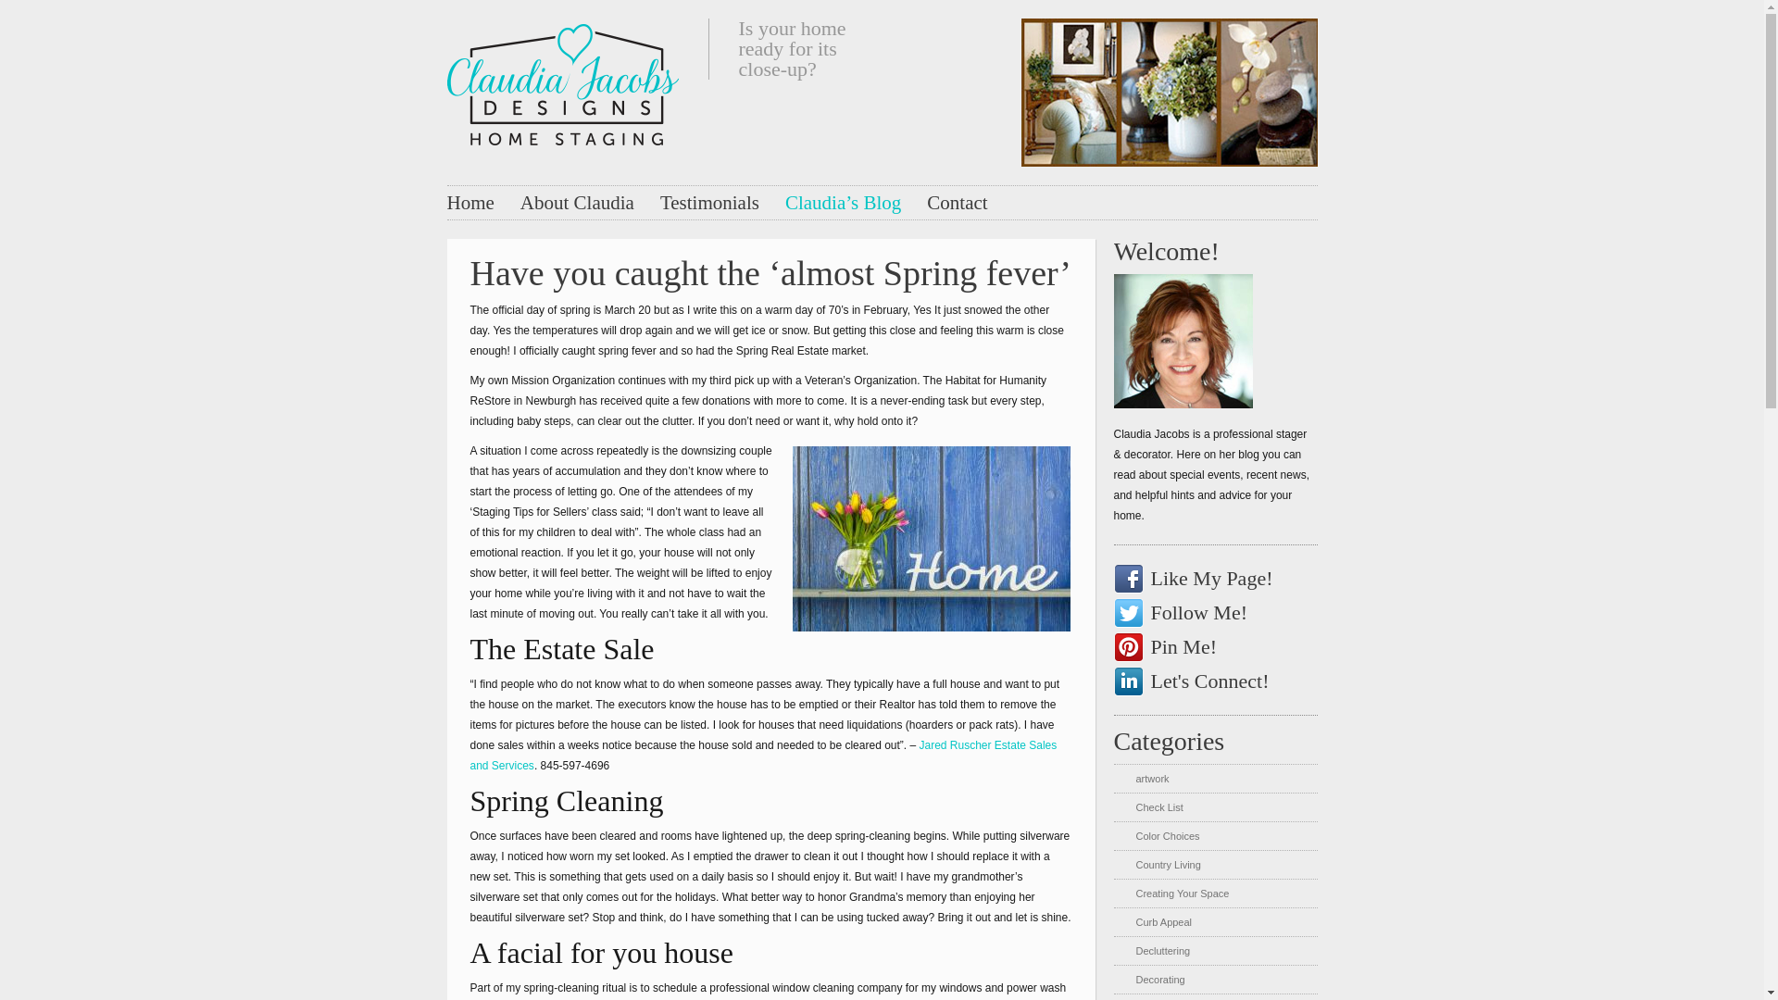  Describe the element at coordinates (709, 203) in the screenshot. I see `Testimonials` at that location.